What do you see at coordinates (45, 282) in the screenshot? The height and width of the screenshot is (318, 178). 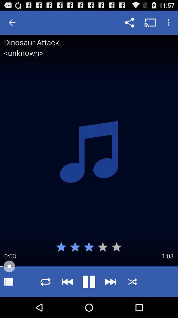 I see `click on replay` at bounding box center [45, 282].